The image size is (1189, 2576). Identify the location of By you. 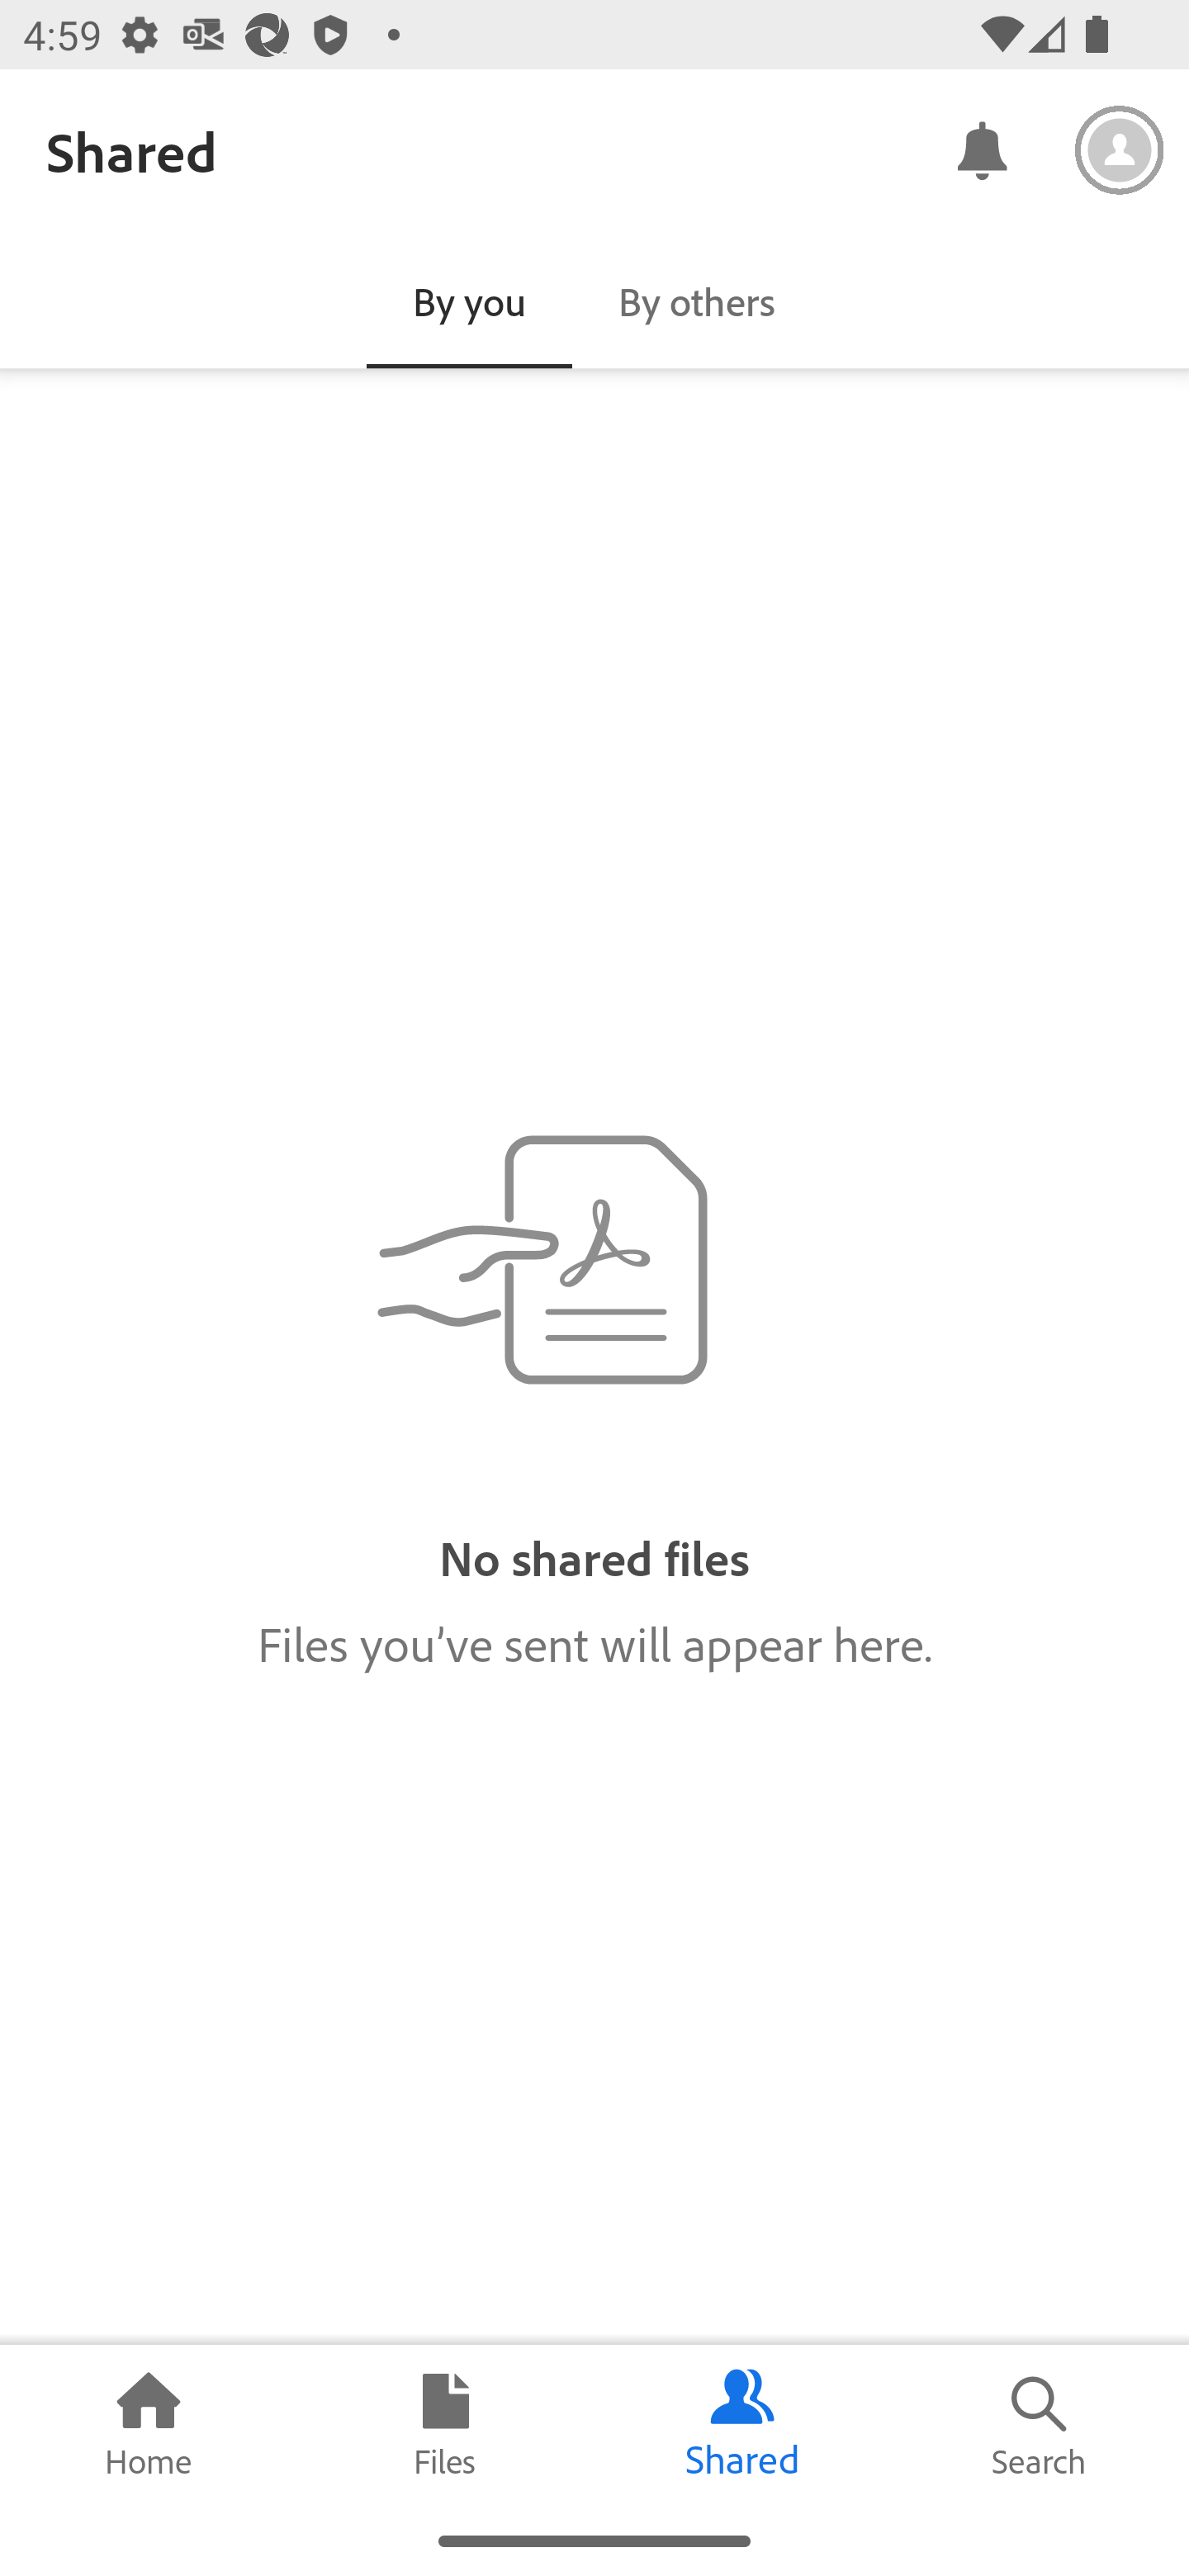
(469, 301).